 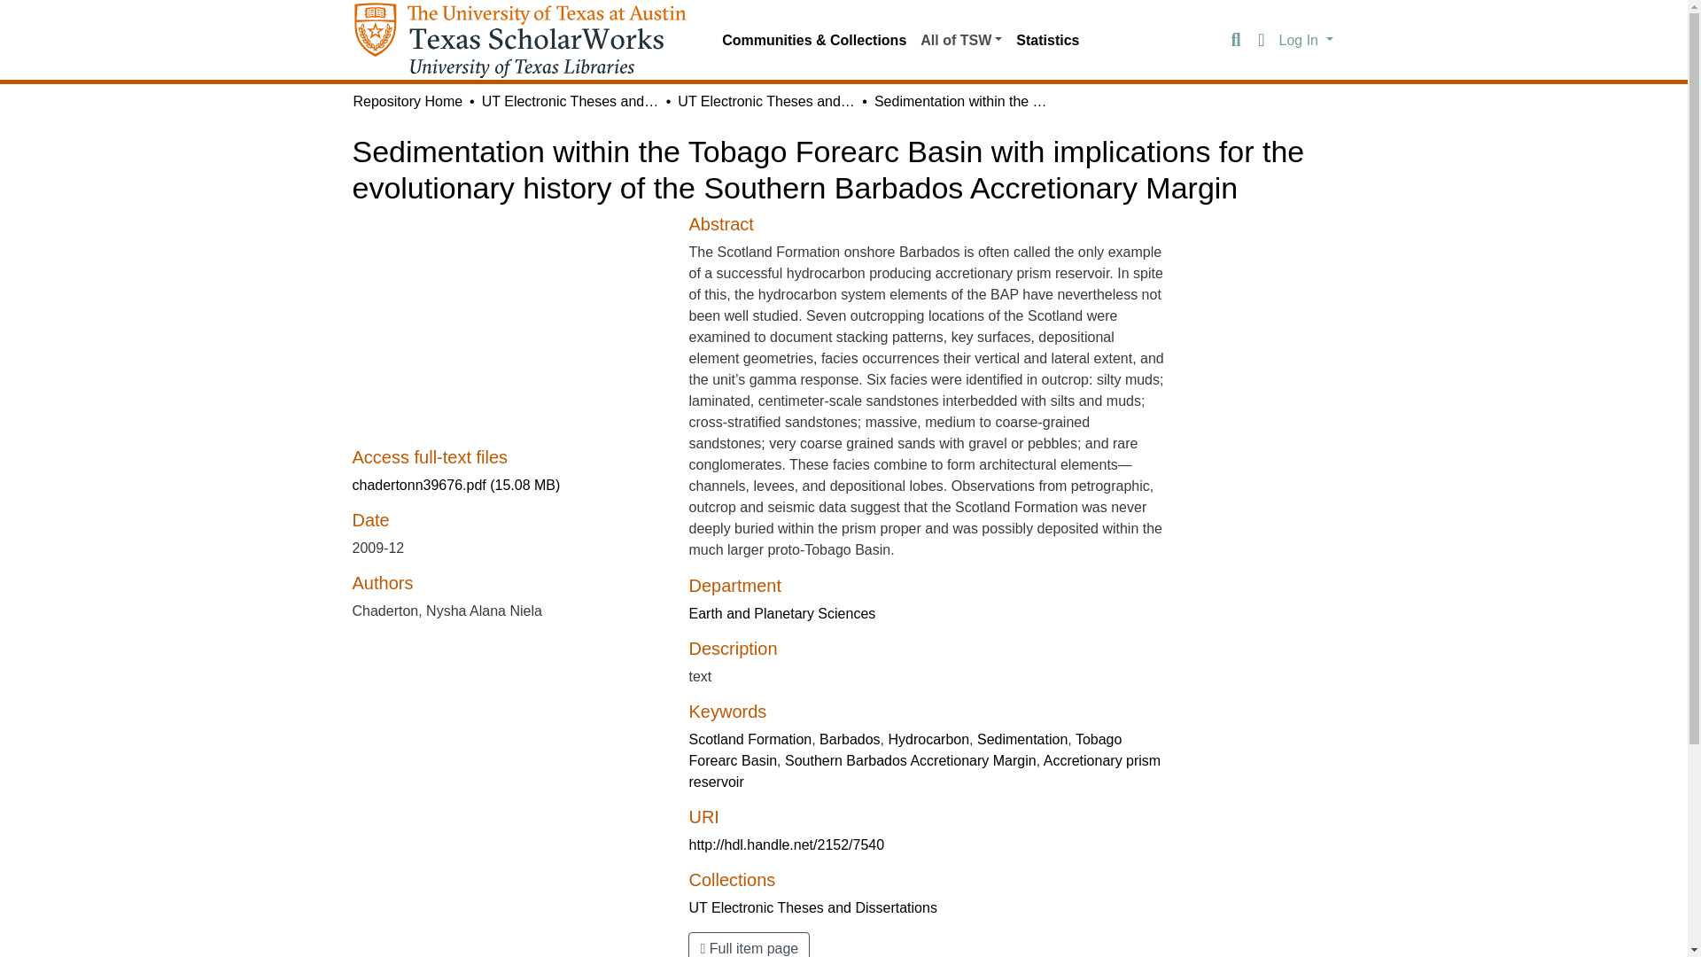 I want to click on Search, so click(x=1235, y=41).